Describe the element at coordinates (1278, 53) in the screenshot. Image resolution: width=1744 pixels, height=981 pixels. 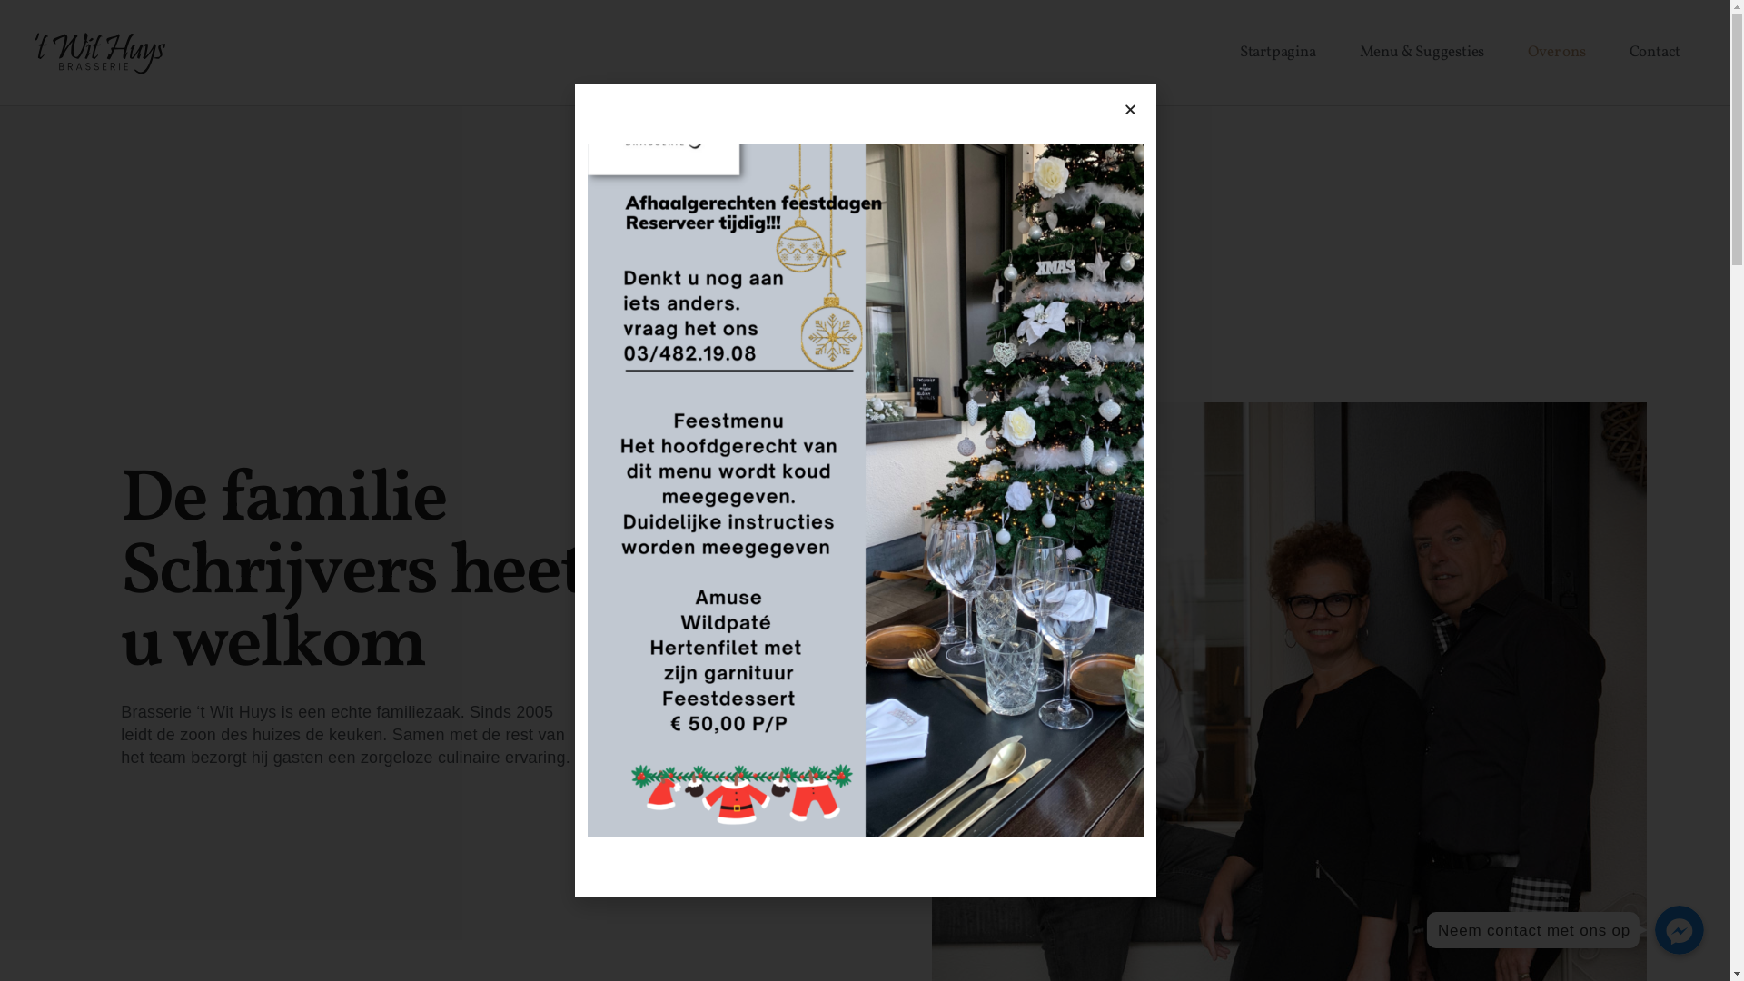
I see `Startpagina` at that location.